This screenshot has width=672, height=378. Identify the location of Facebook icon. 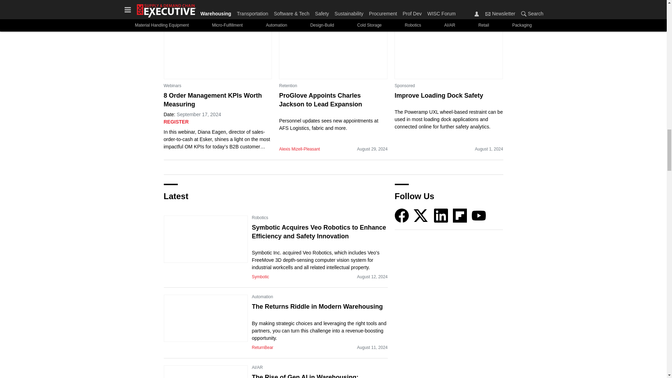
(402, 216).